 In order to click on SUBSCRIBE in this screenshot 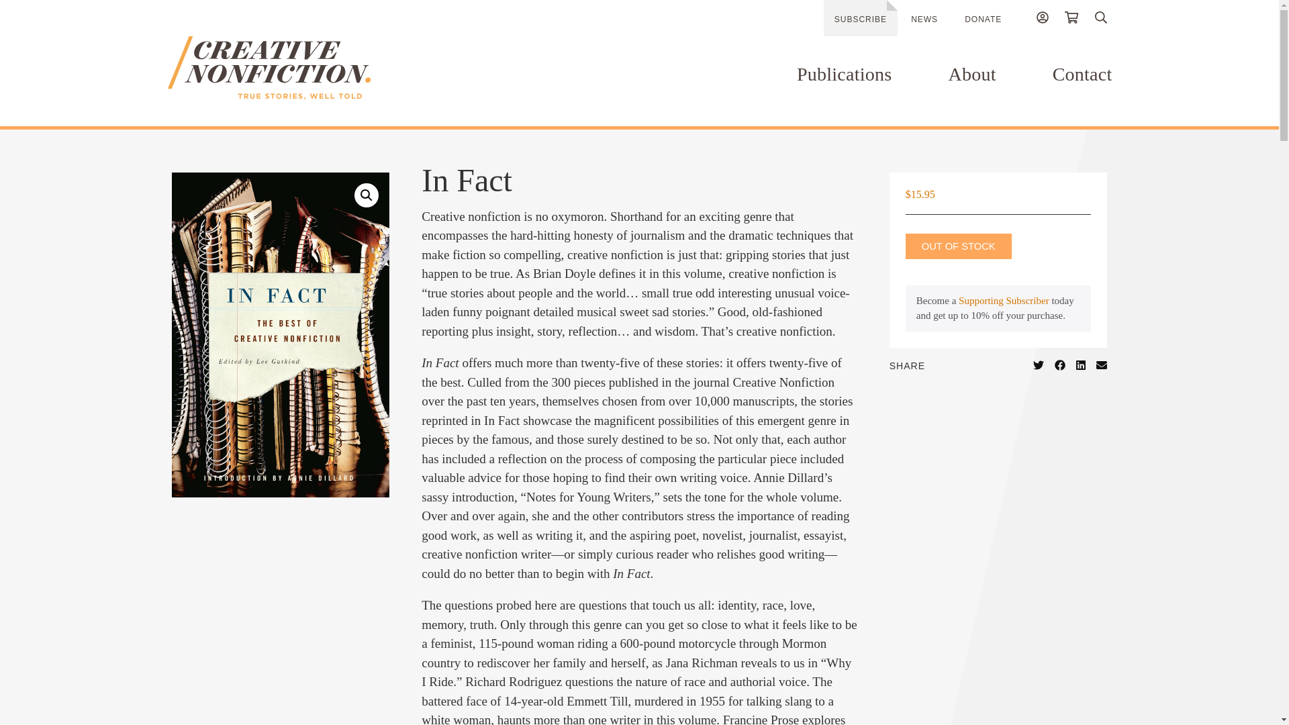, I will do `click(860, 18)`.